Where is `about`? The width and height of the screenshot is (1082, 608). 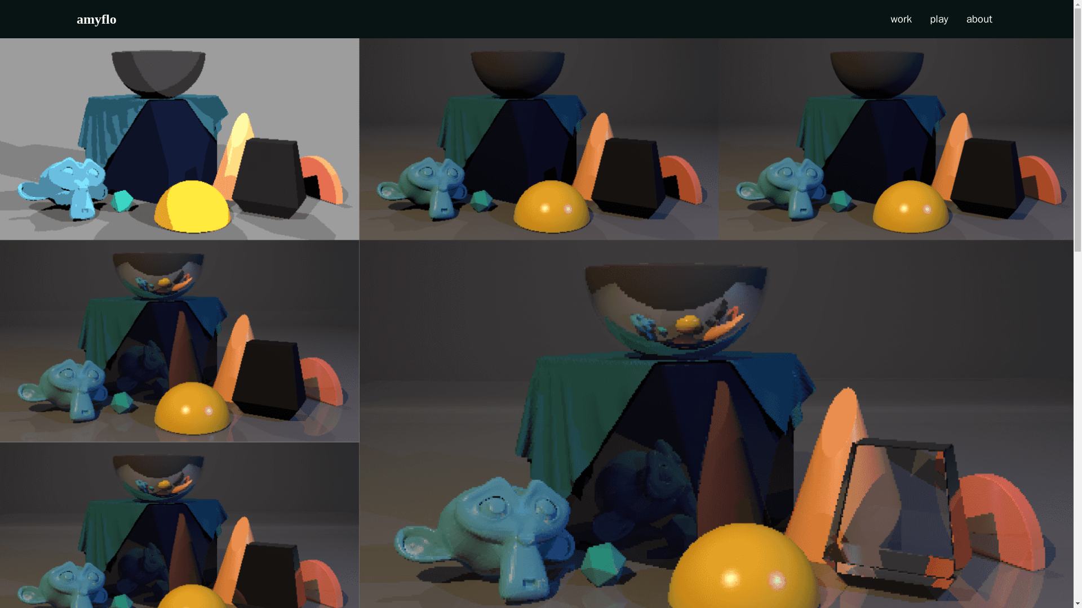 about is located at coordinates (979, 19).